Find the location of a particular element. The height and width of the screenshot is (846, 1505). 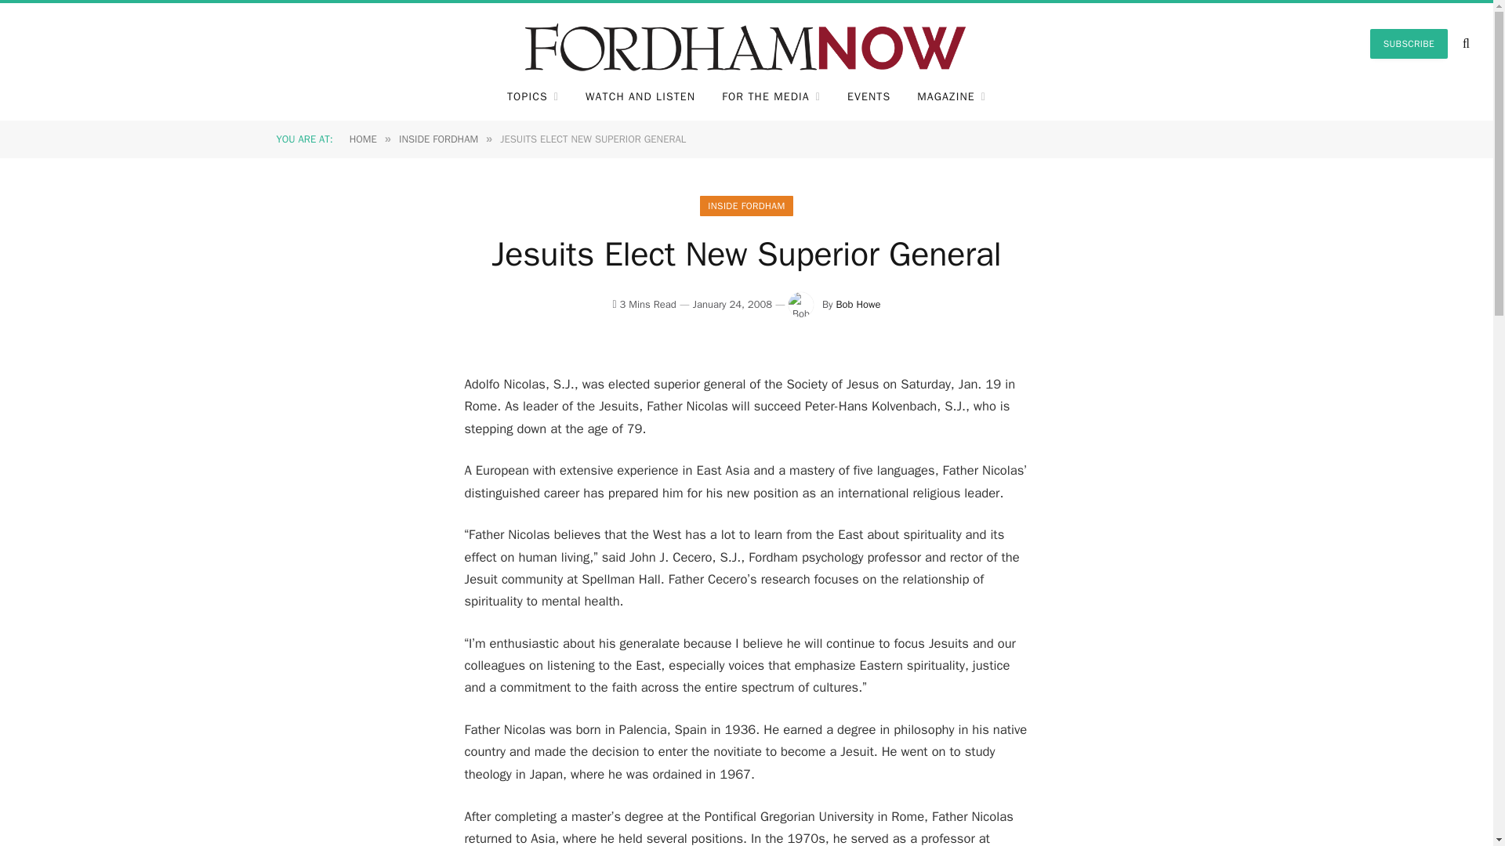

EVENTS is located at coordinates (869, 97).